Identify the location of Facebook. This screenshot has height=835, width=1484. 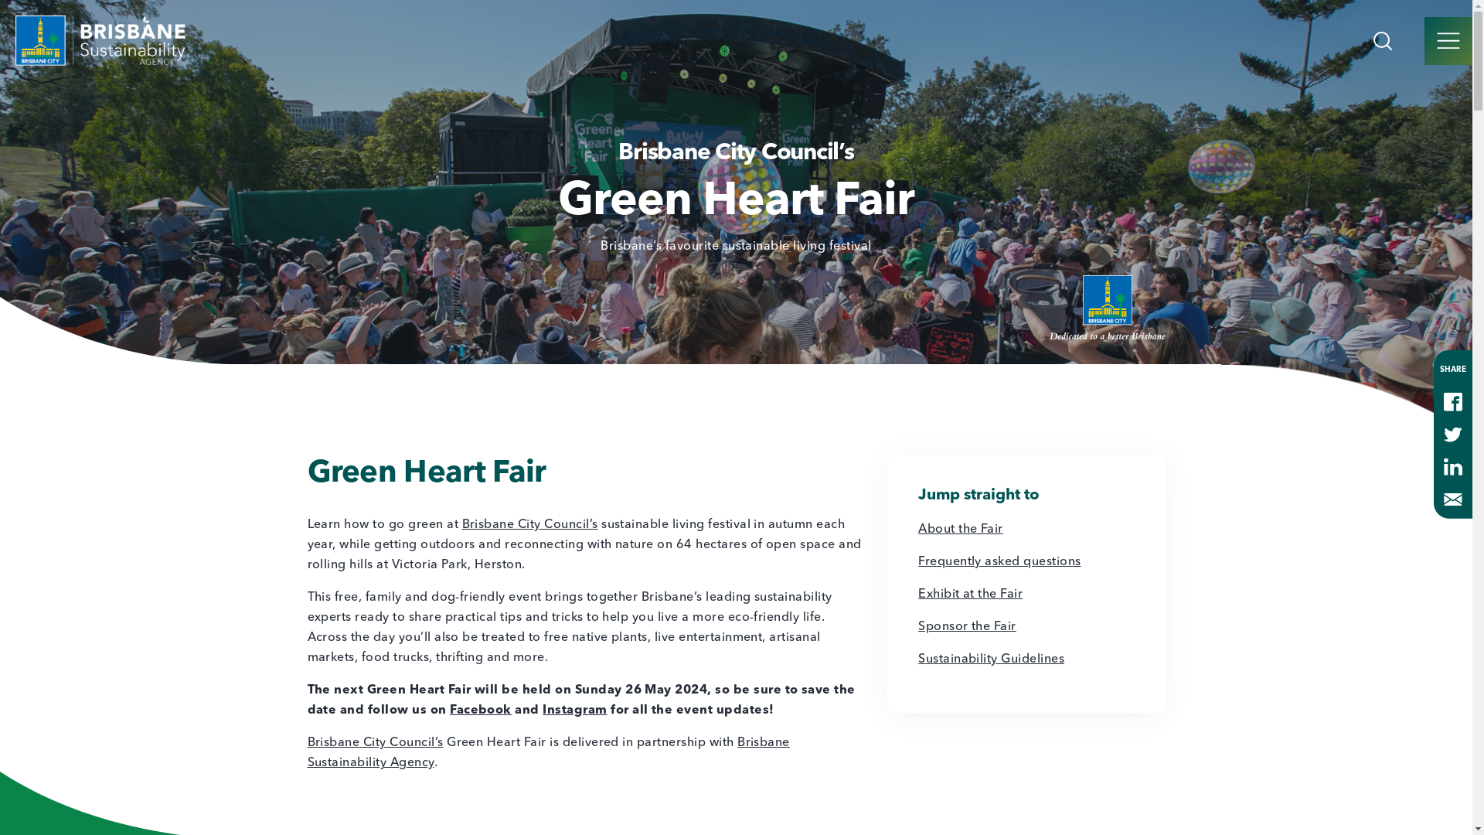
(481, 711).